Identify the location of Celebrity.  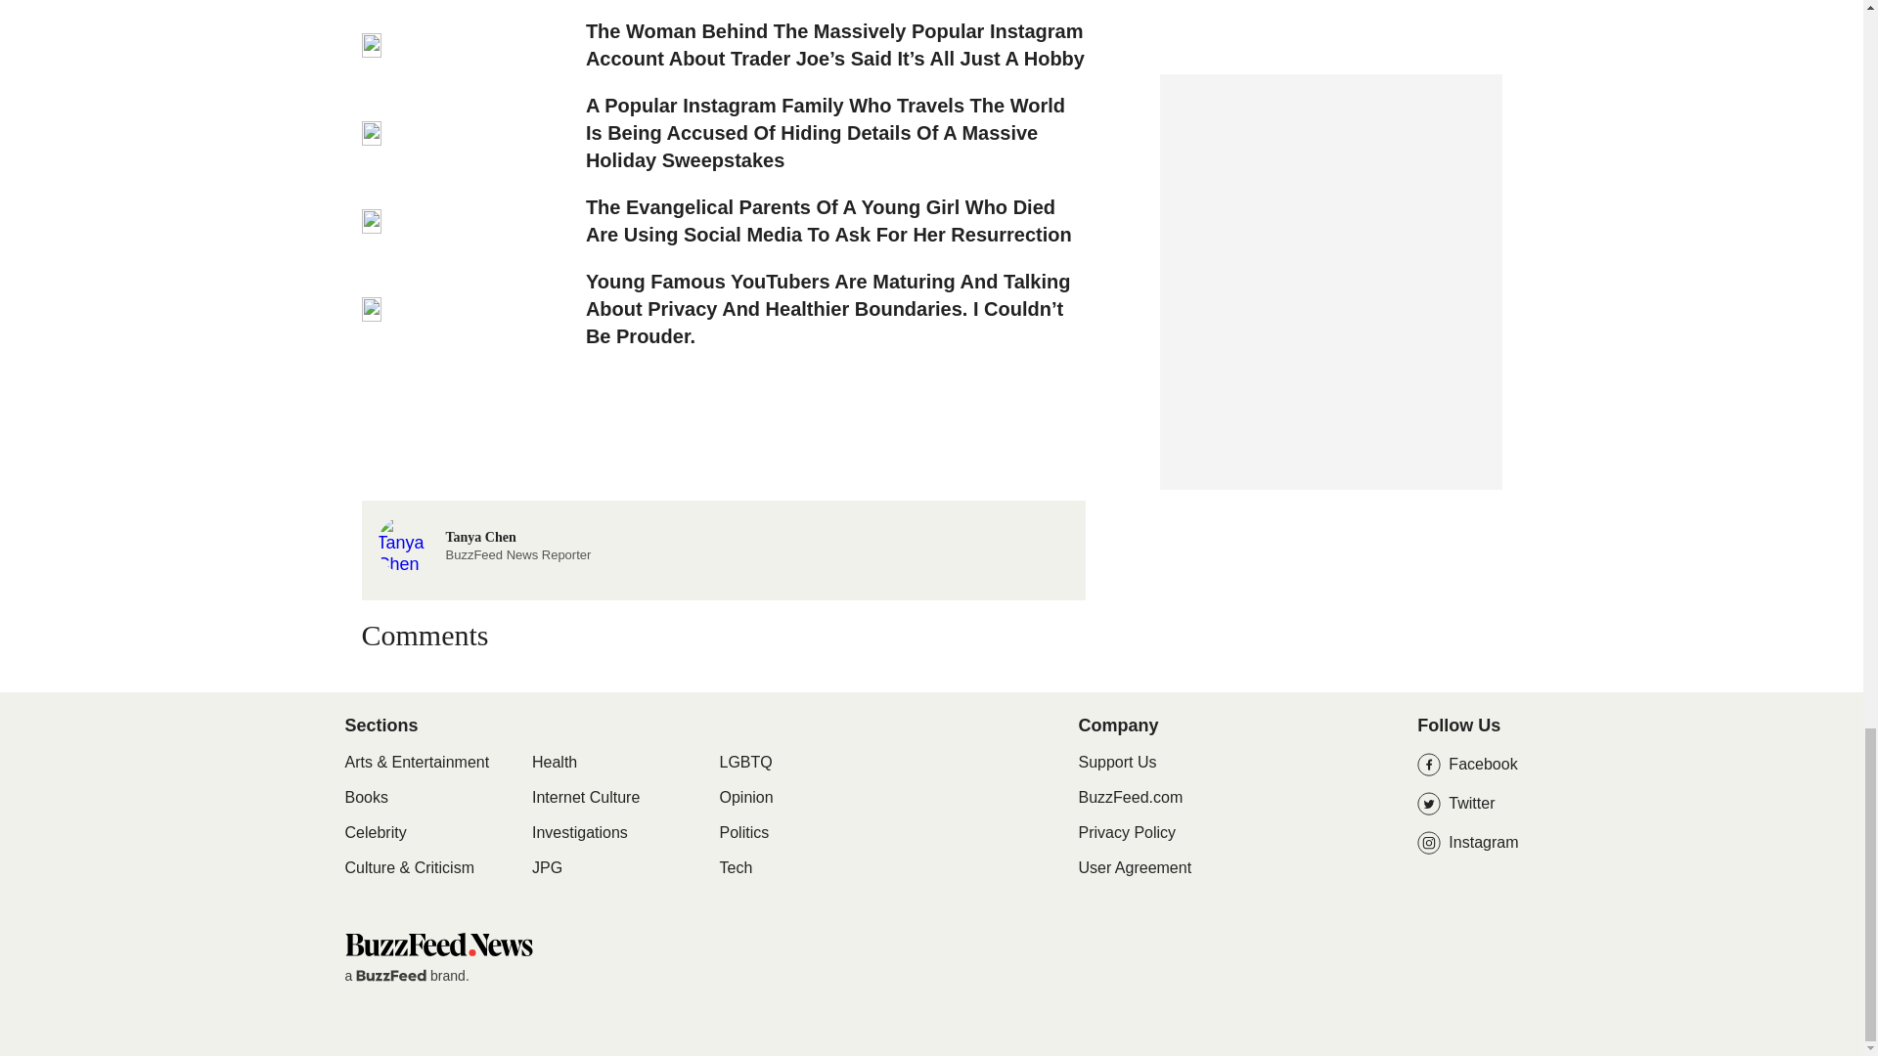
(437, 944).